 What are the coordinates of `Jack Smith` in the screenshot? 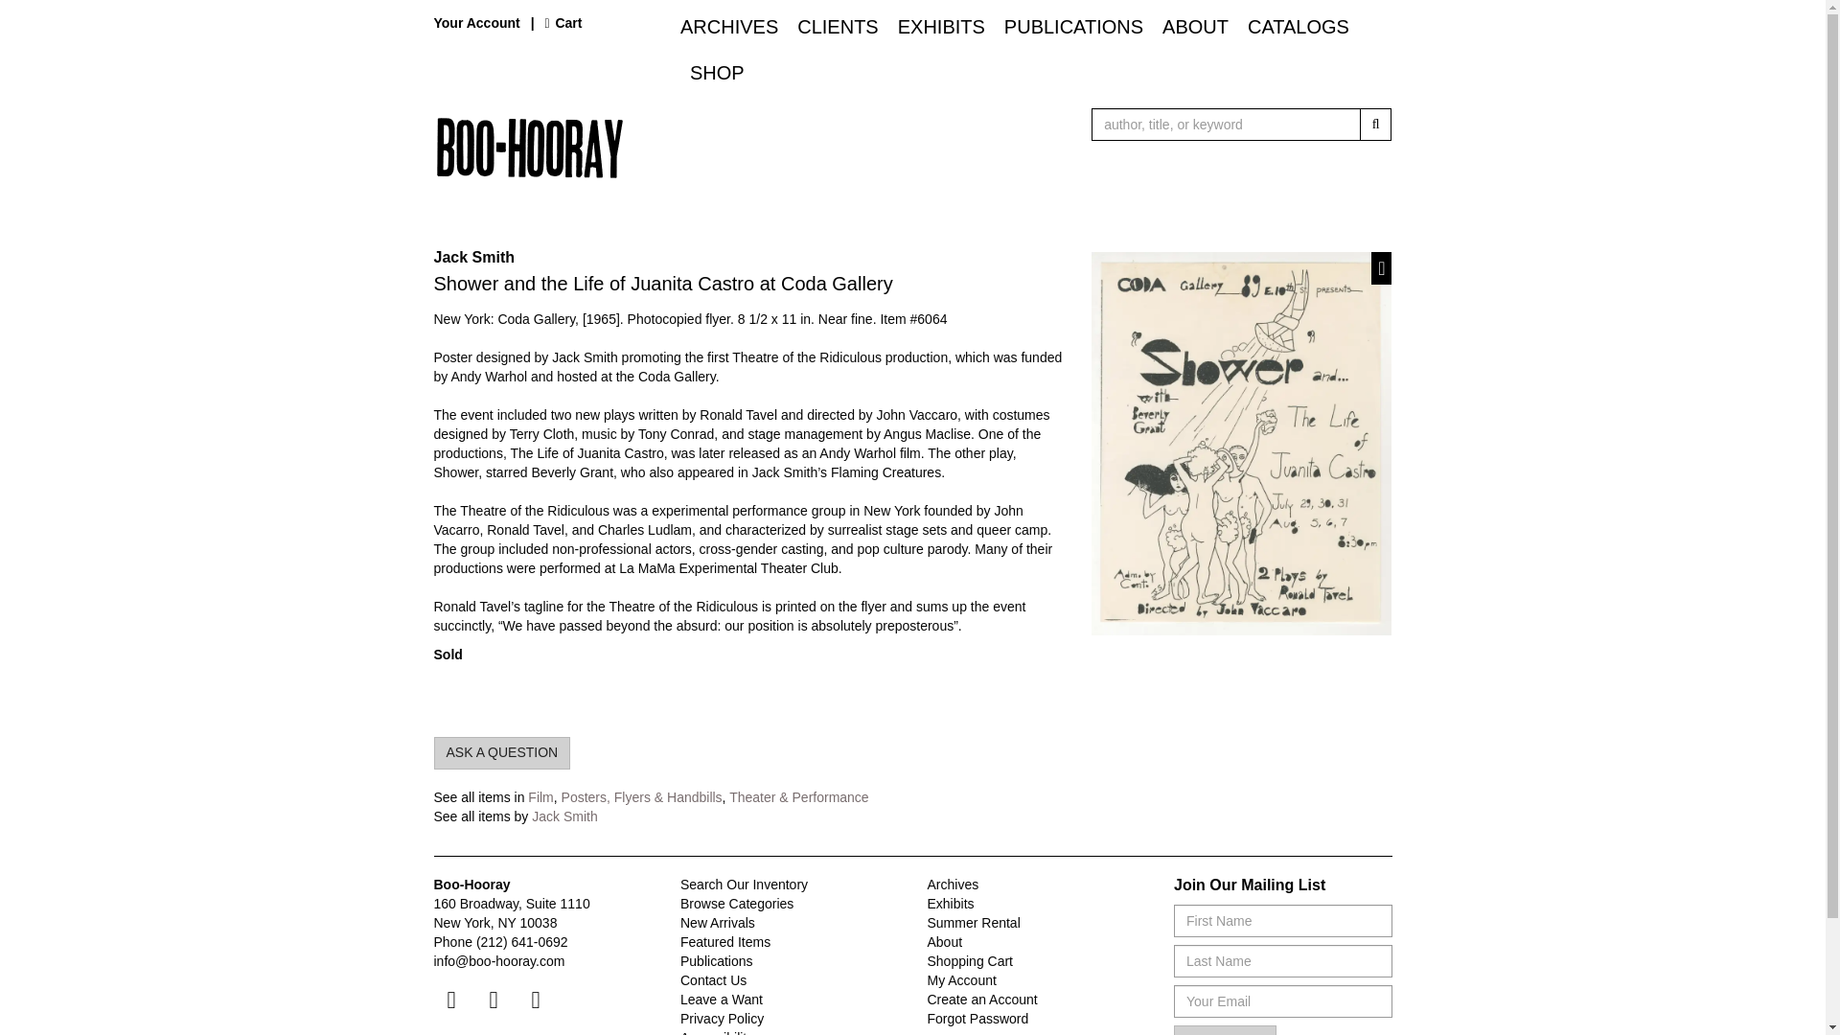 It's located at (563, 816).